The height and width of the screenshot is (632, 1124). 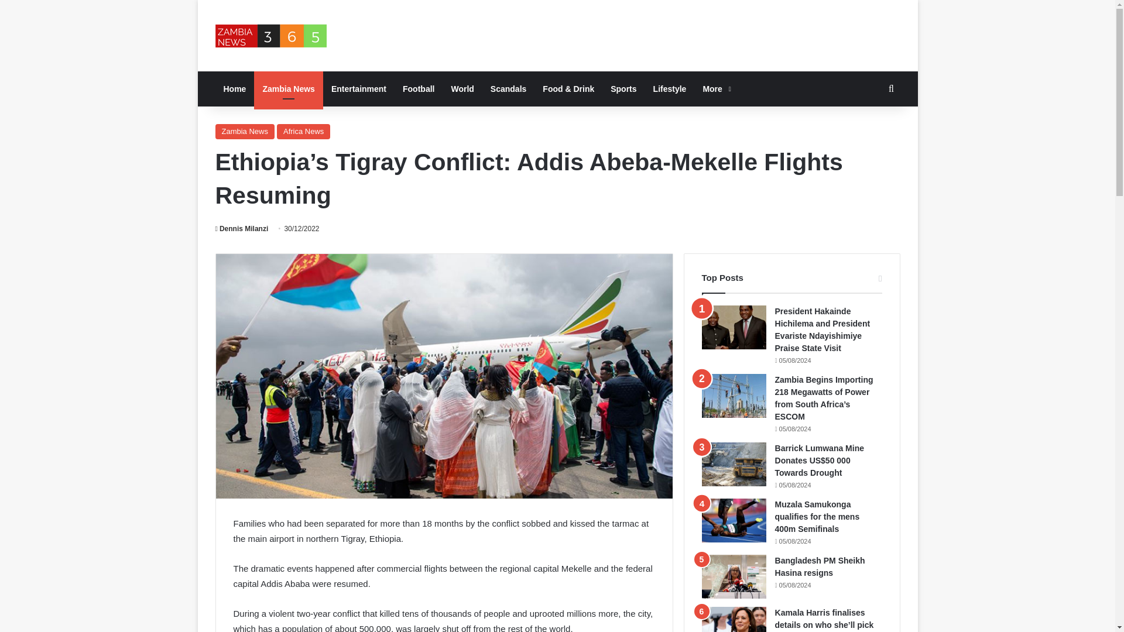 What do you see at coordinates (245, 131) in the screenshot?
I see `Zambia News` at bounding box center [245, 131].